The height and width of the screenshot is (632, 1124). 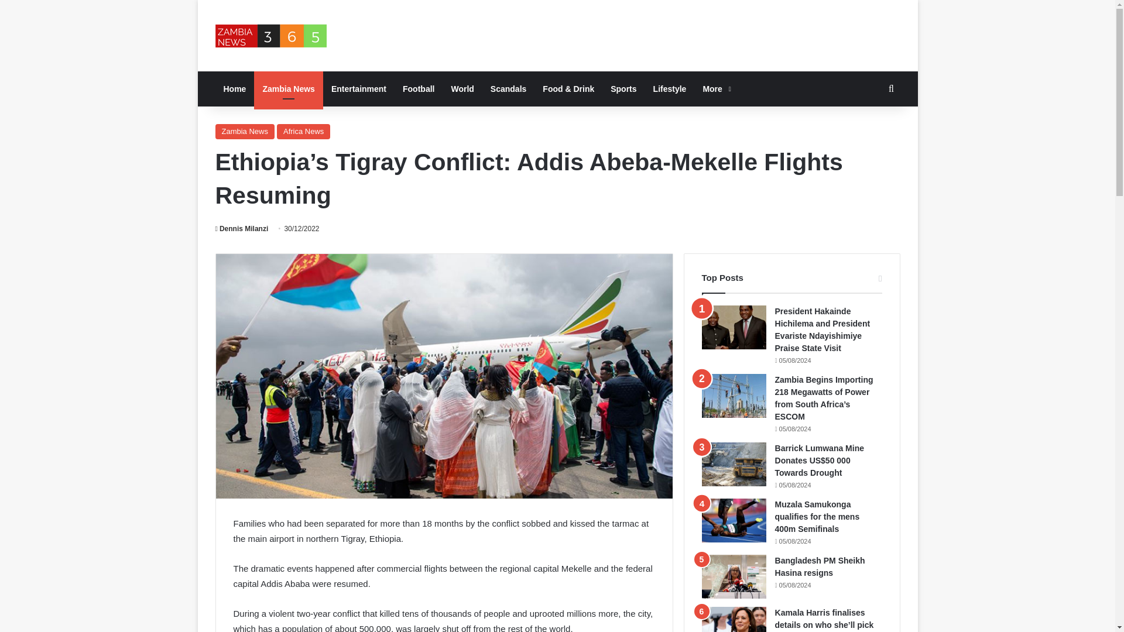 What do you see at coordinates (245, 131) in the screenshot?
I see `Zambia News` at bounding box center [245, 131].